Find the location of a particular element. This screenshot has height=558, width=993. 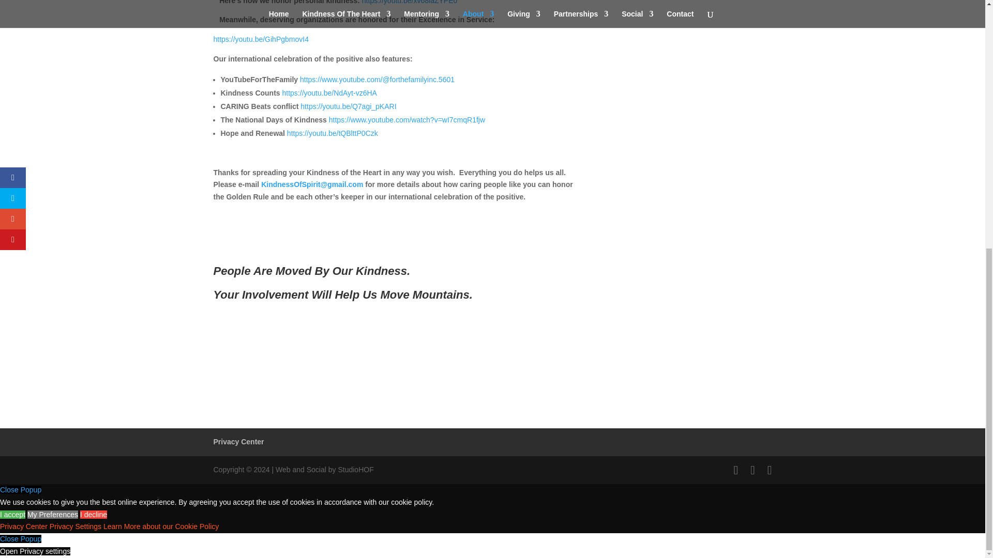

close is located at coordinates (21, 538).